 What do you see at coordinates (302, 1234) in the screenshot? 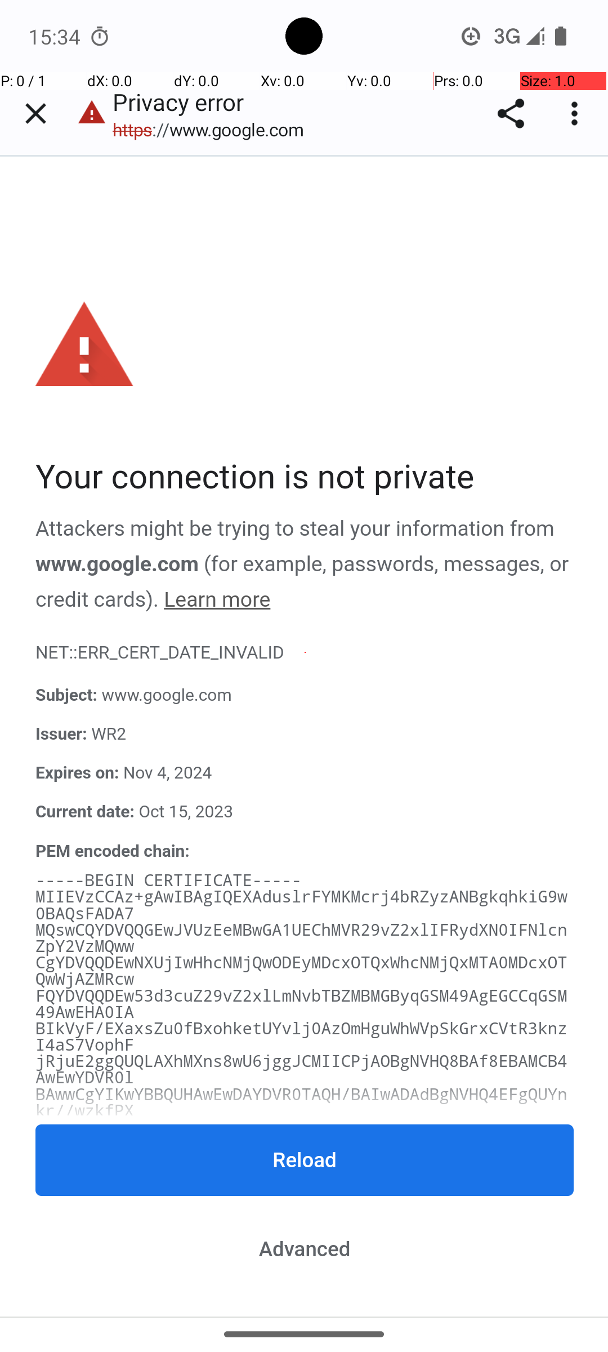
I see `EIIOd3d3Lmdvb2dsZS5jb20wEwYDVR0gBAwwCjAIBgZngQwBAgEwNgYDVR0fBC8w` at bounding box center [302, 1234].